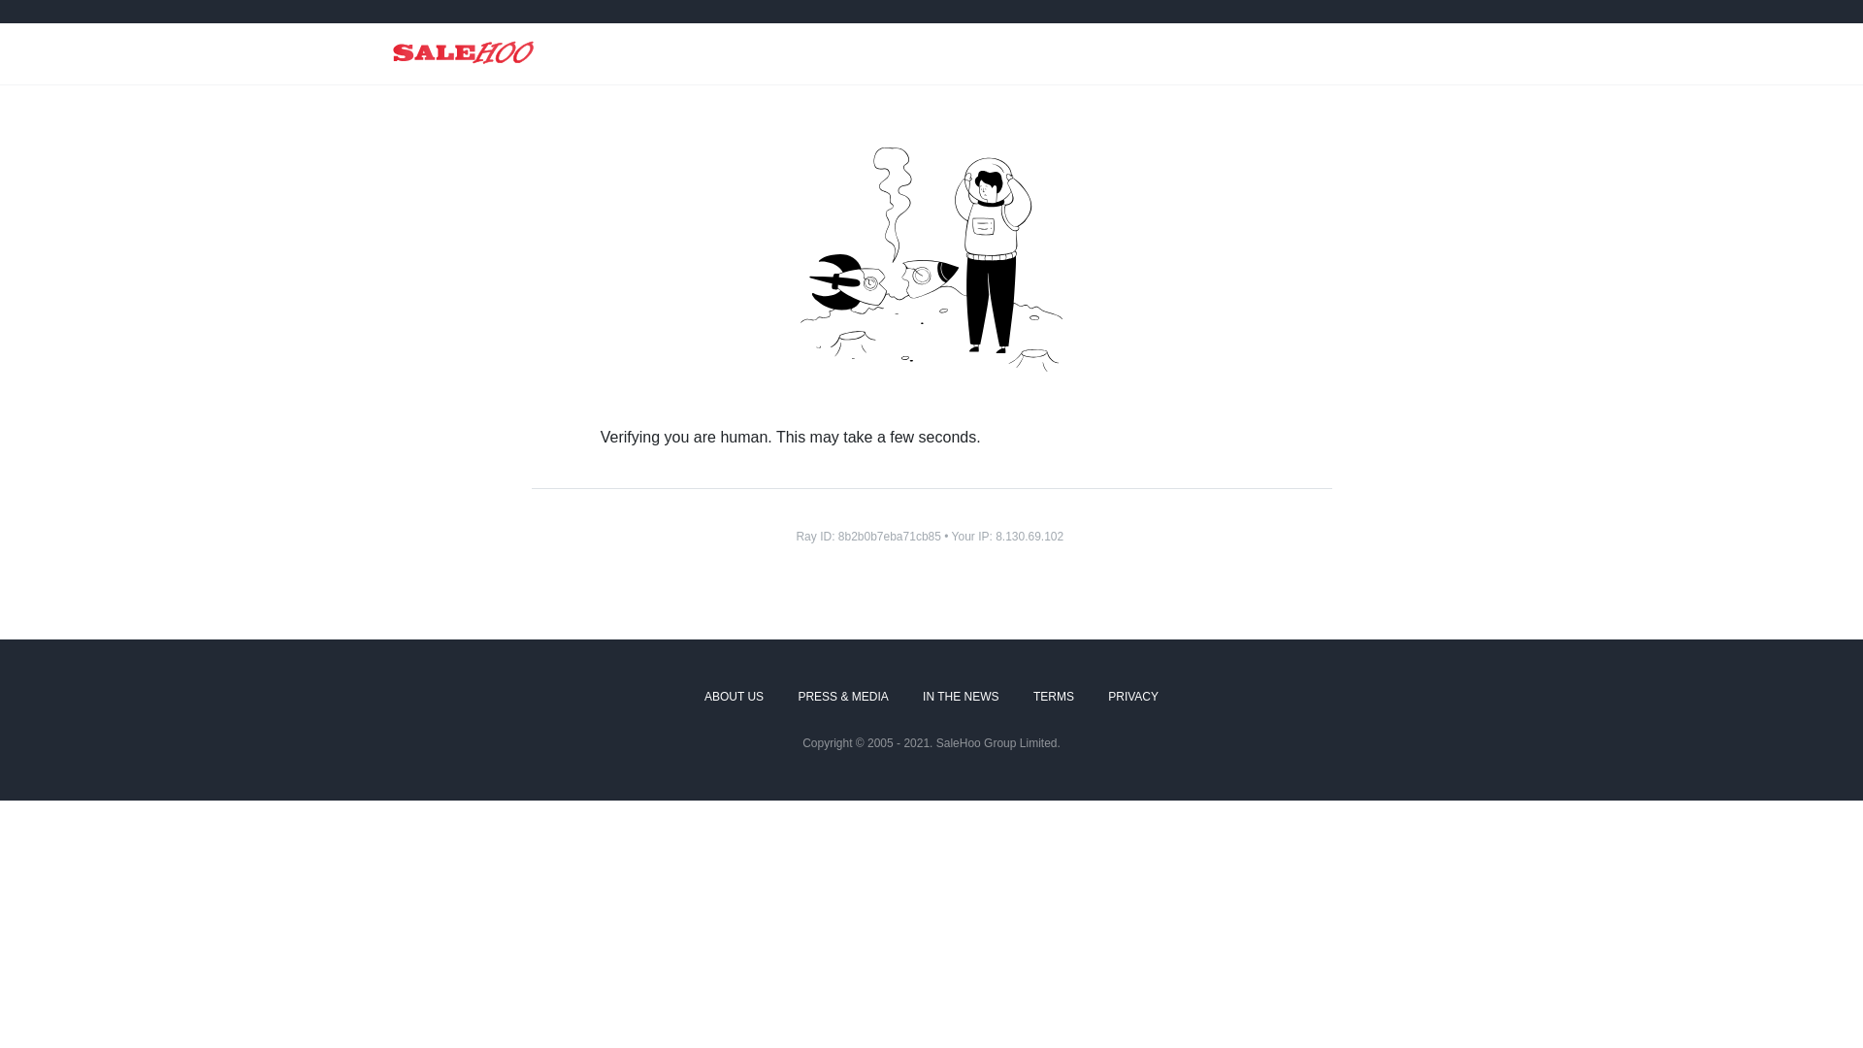 This screenshot has height=1048, width=1863. I want to click on TERMS, so click(1054, 698).